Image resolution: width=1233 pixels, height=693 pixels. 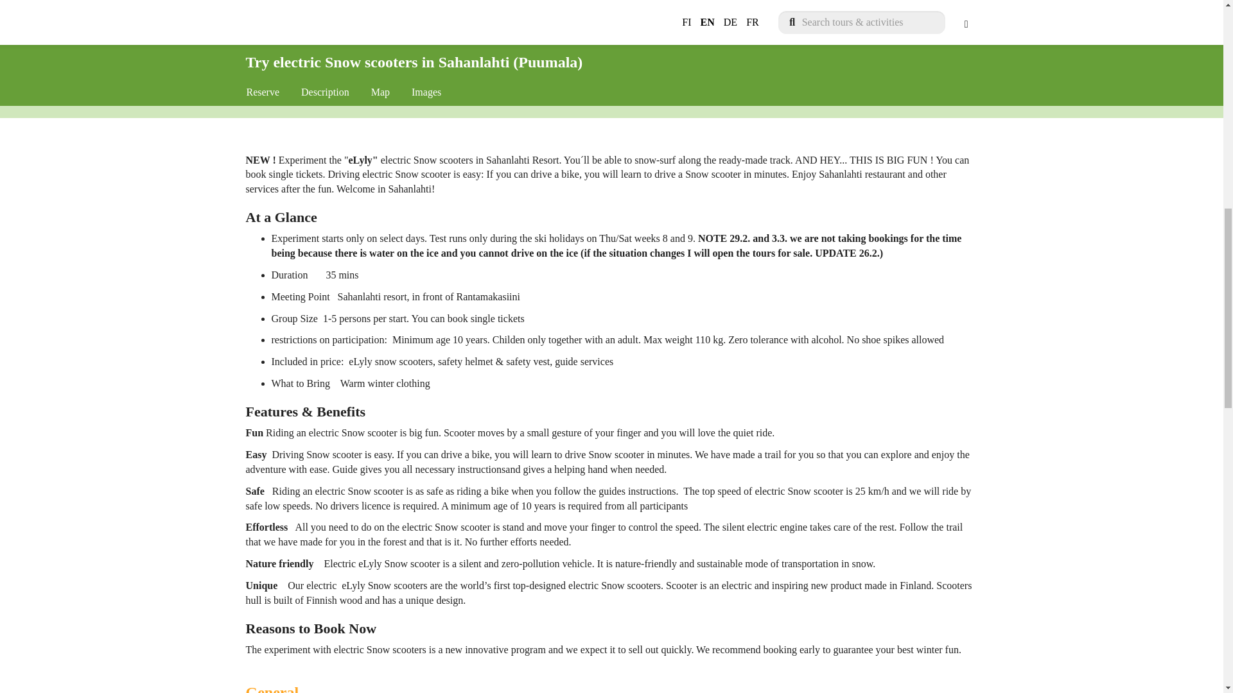 I want to click on 24.2.2024, so click(x=428, y=31).